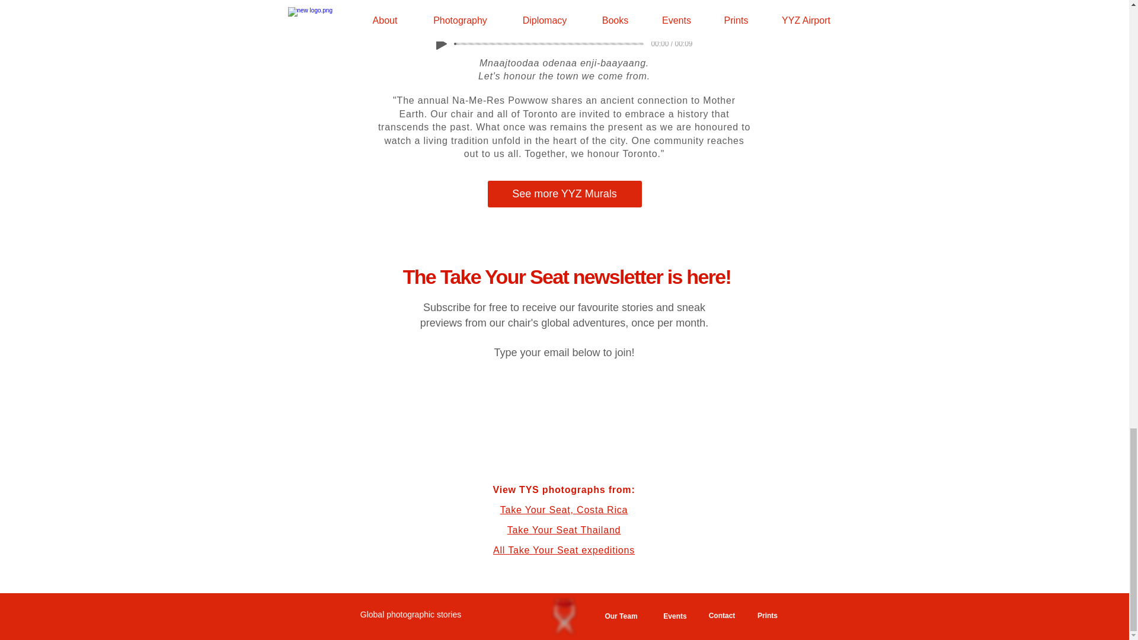 This screenshot has height=640, width=1138. Describe the element at coordinates (564, 414) in the screenshot. I see `Embedded Content` at that location.